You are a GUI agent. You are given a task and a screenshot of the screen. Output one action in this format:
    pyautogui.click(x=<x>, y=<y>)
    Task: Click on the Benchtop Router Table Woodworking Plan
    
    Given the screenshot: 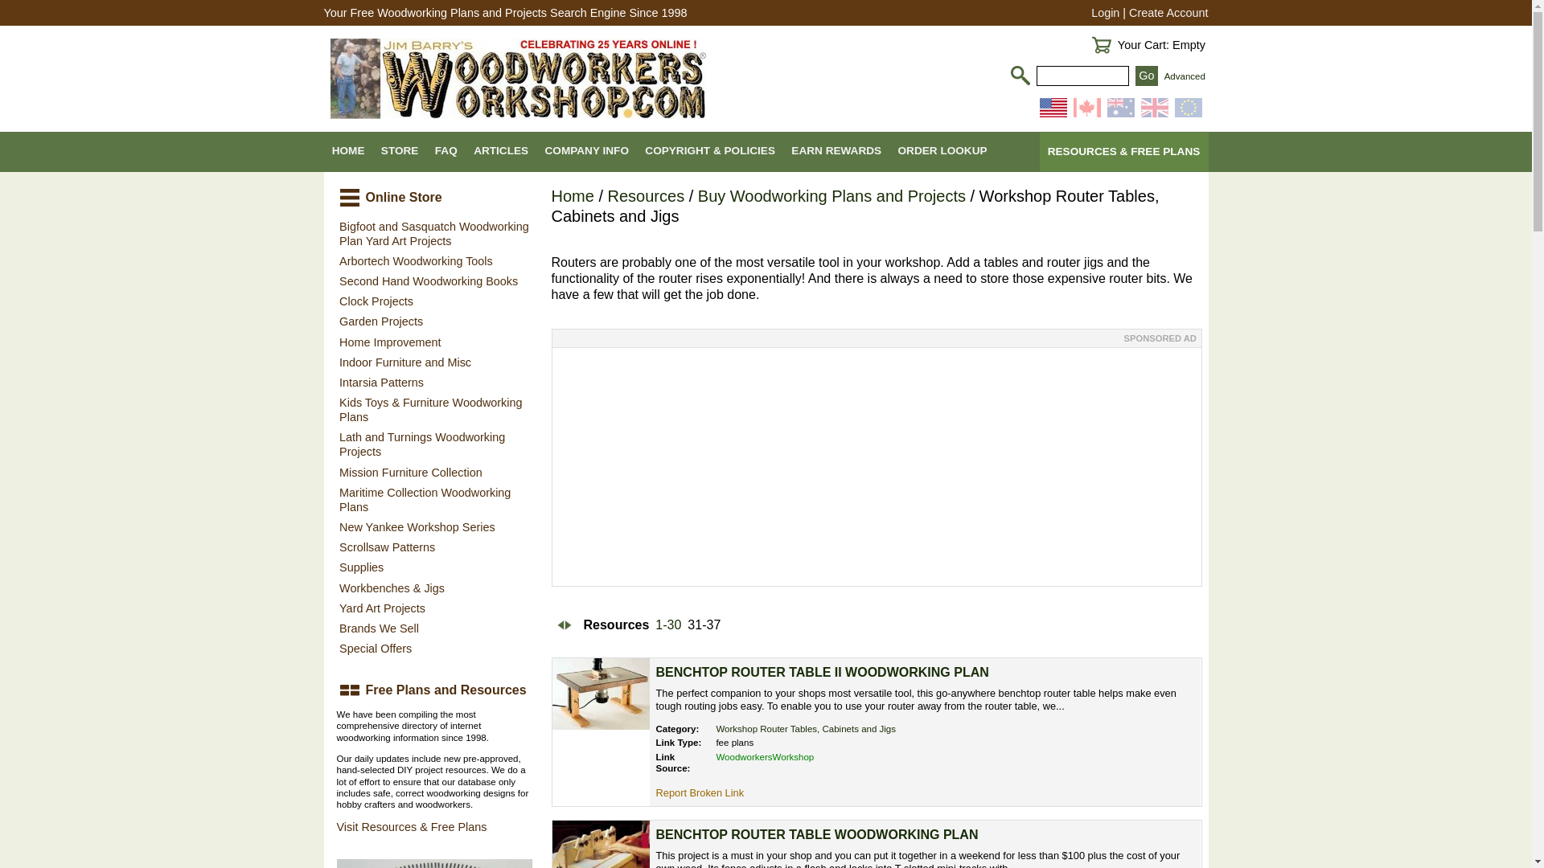 What is the action you would take?
    pyautogui.click(x=817, y=834)
    